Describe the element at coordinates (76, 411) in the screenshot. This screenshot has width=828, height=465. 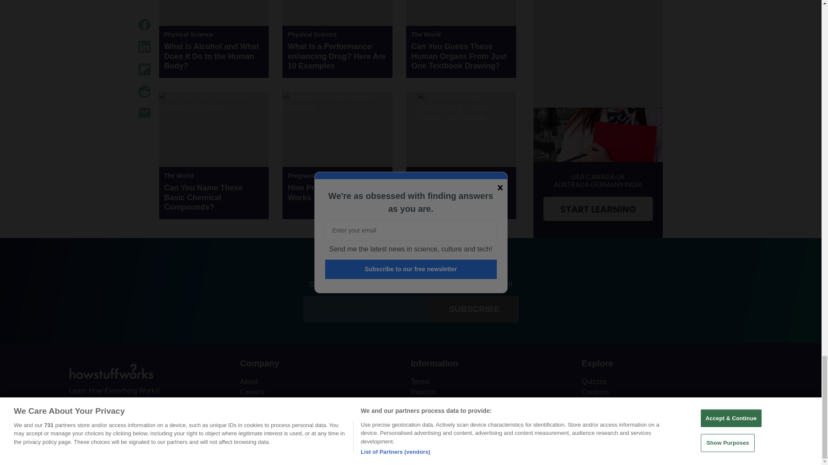
I see `Visit HowStuffWorks on Facebook` at that location.